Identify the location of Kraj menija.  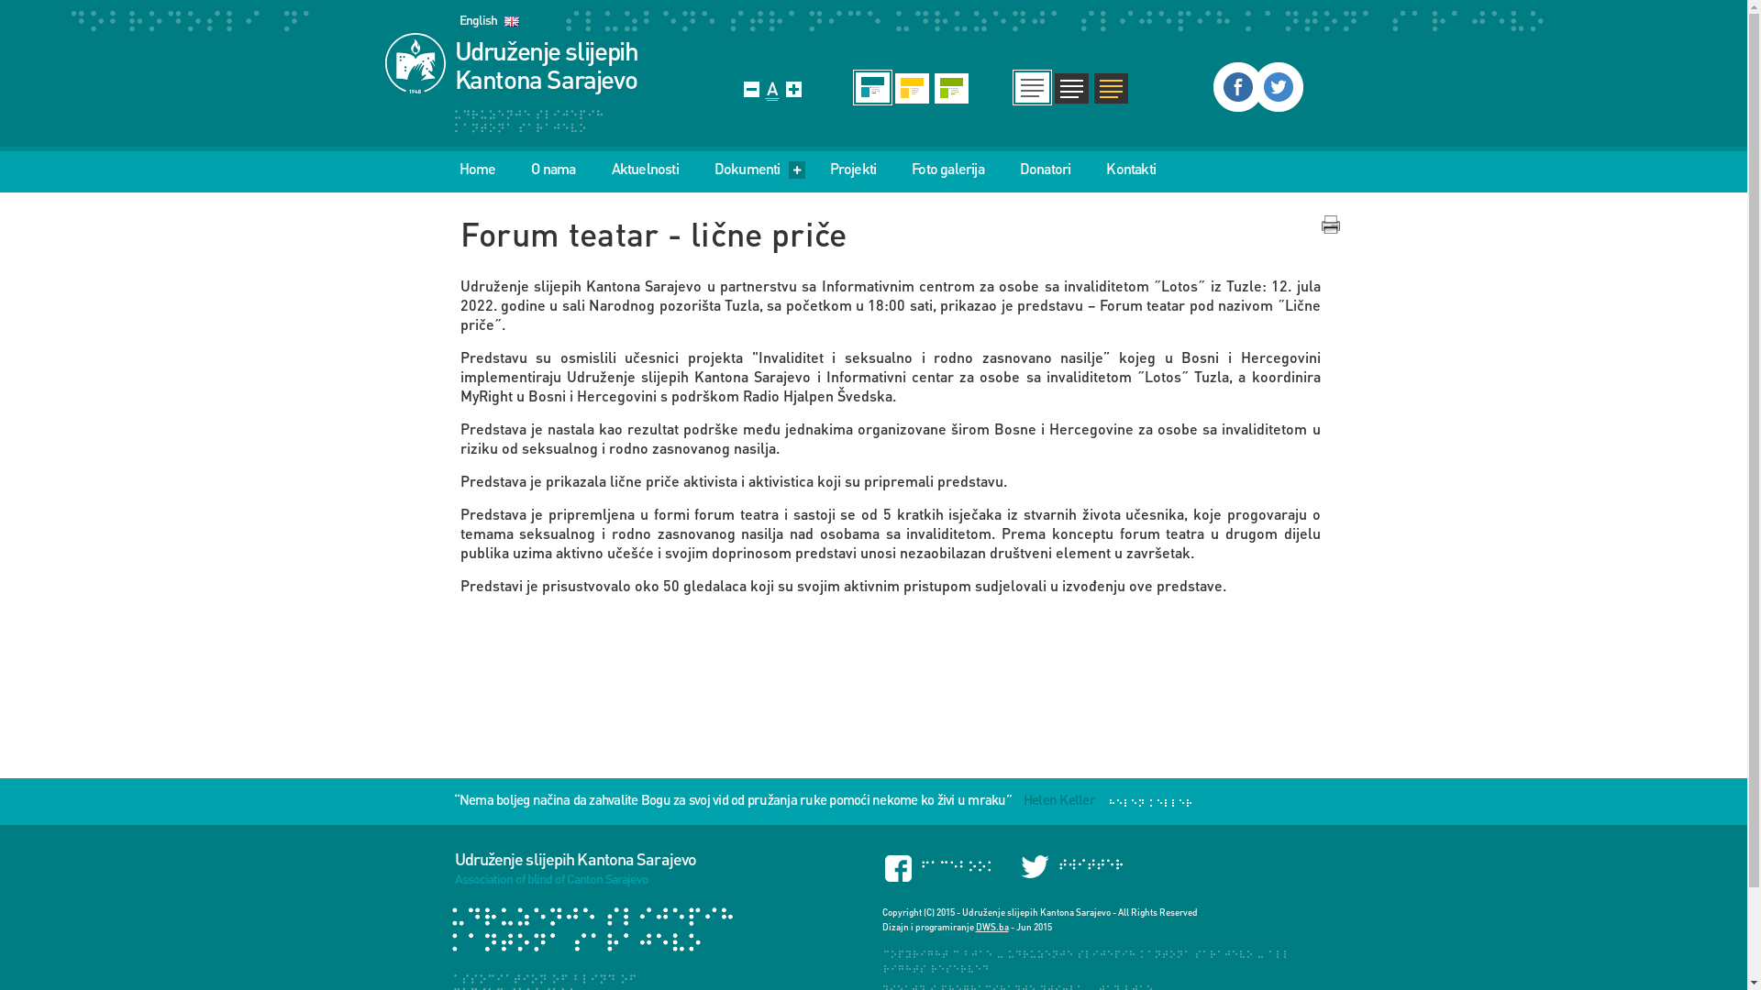
(1339, 169).